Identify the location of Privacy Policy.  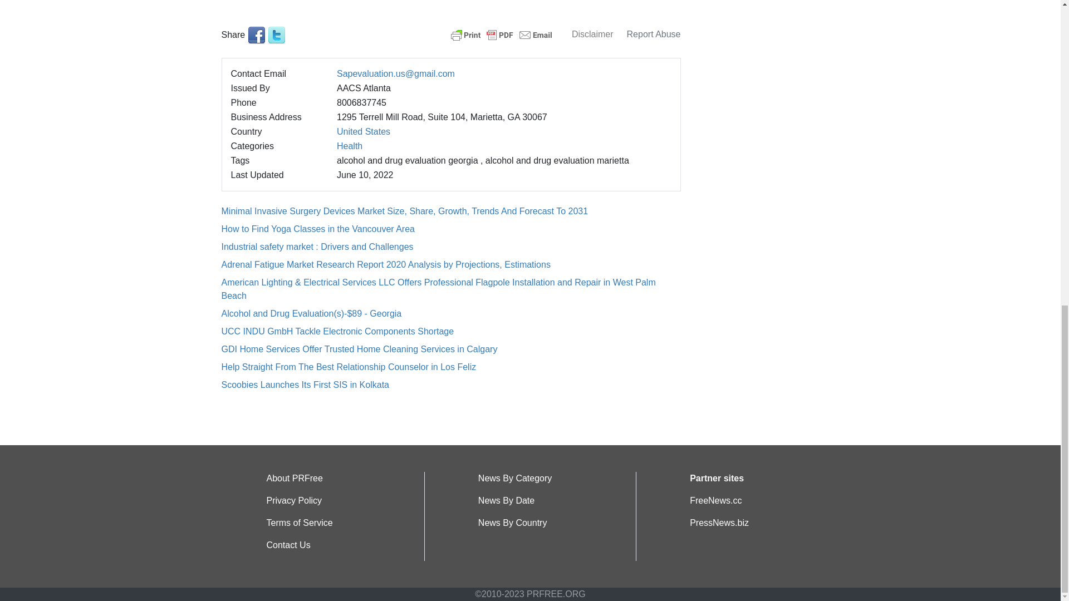
(294, 501).